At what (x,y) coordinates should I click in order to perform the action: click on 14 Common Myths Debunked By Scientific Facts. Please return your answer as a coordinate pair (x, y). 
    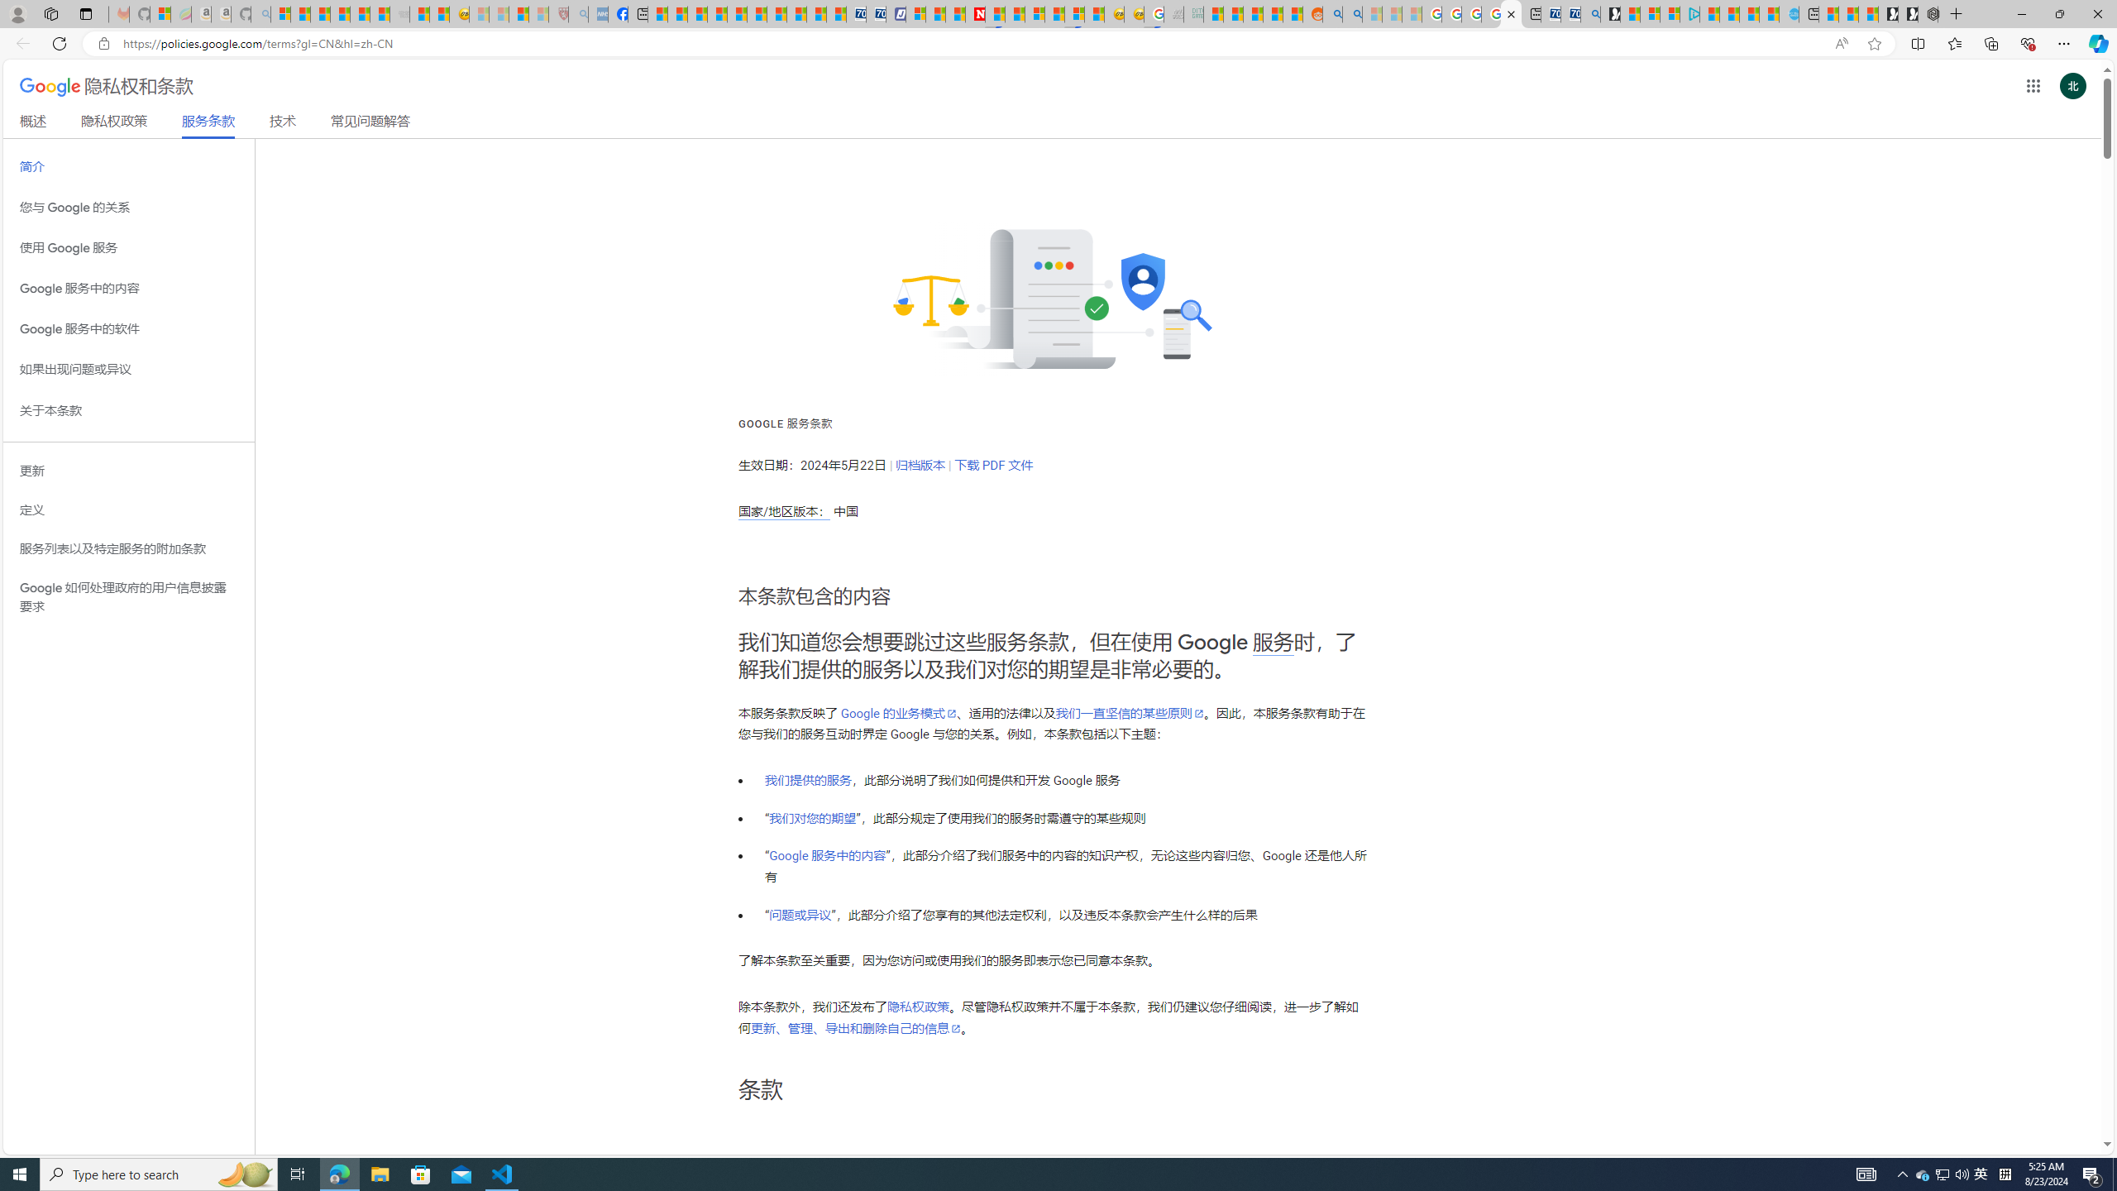
    Looking at the image, I should click on (1015, 14).